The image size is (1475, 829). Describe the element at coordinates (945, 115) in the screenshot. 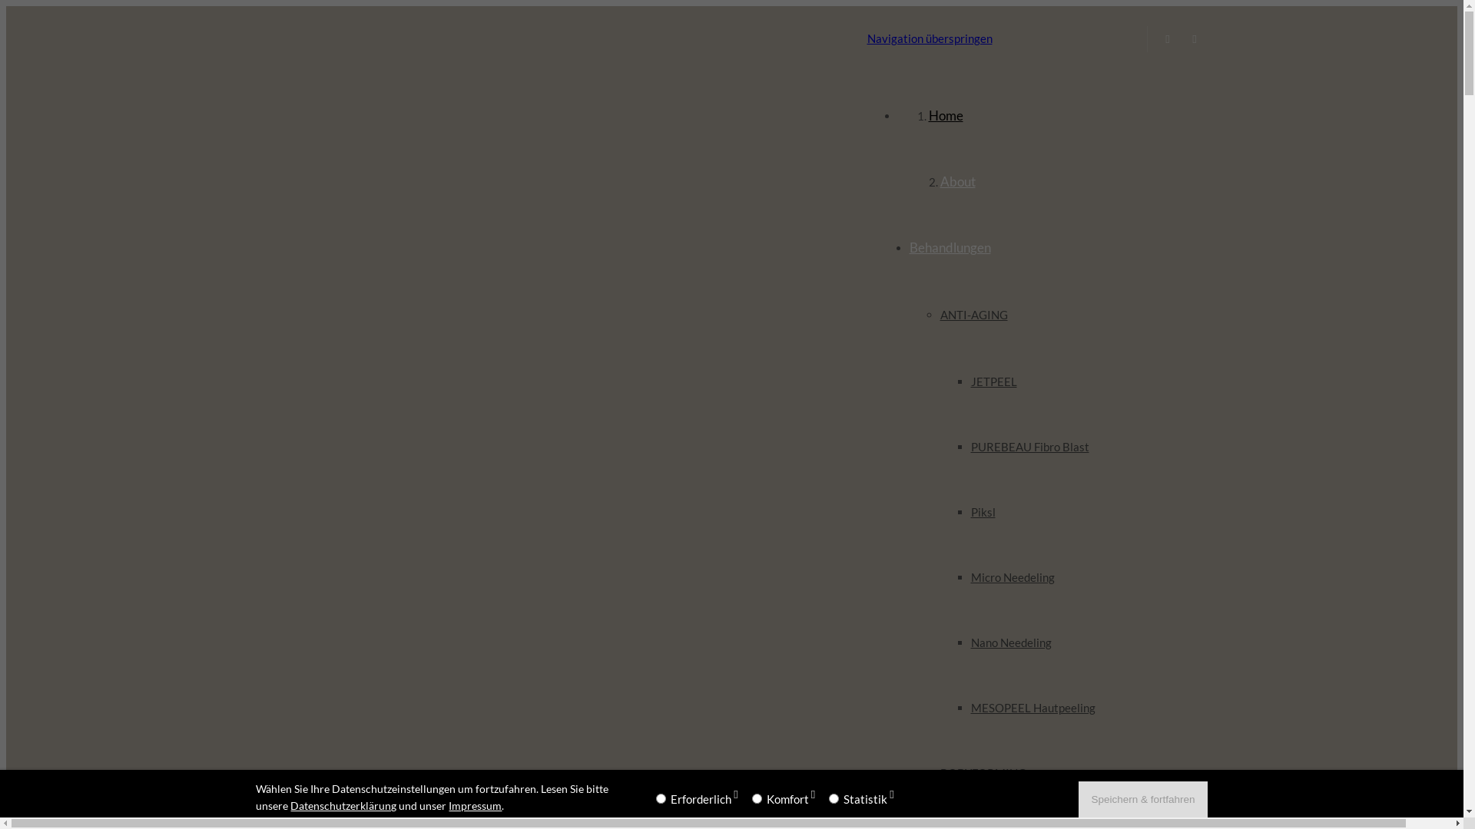

I see `Home` at that location.